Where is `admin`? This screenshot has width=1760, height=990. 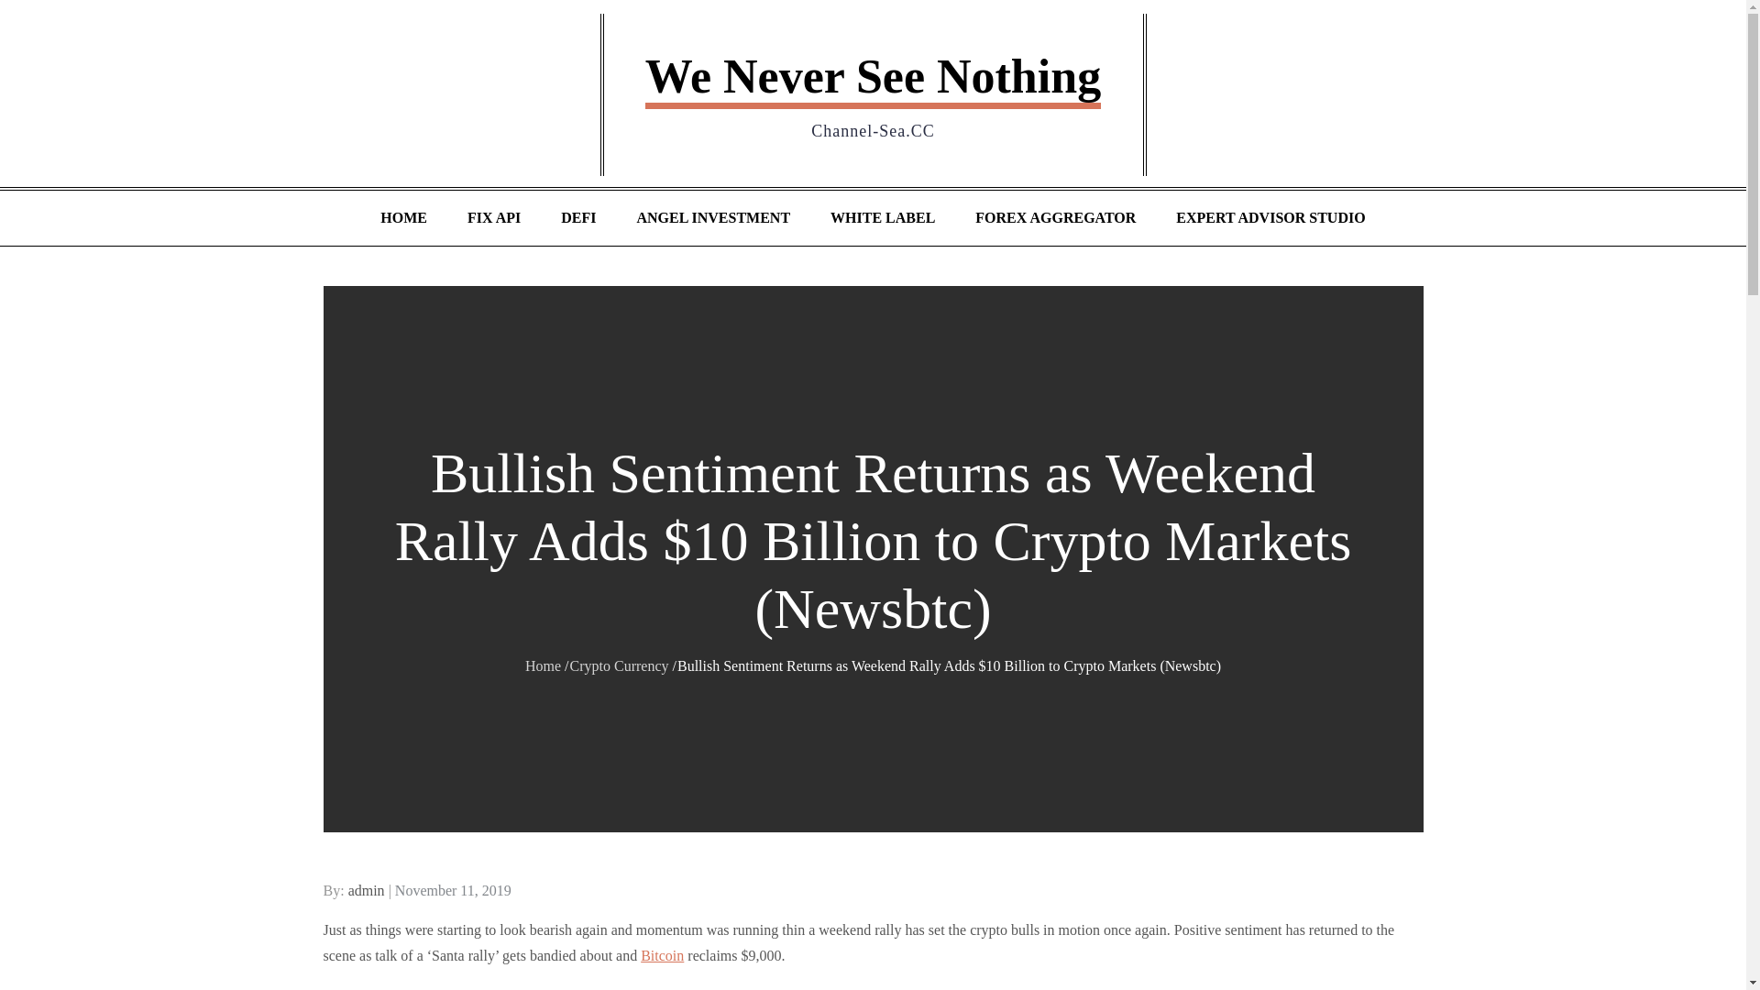
admin is located at coordinates (367, 890).